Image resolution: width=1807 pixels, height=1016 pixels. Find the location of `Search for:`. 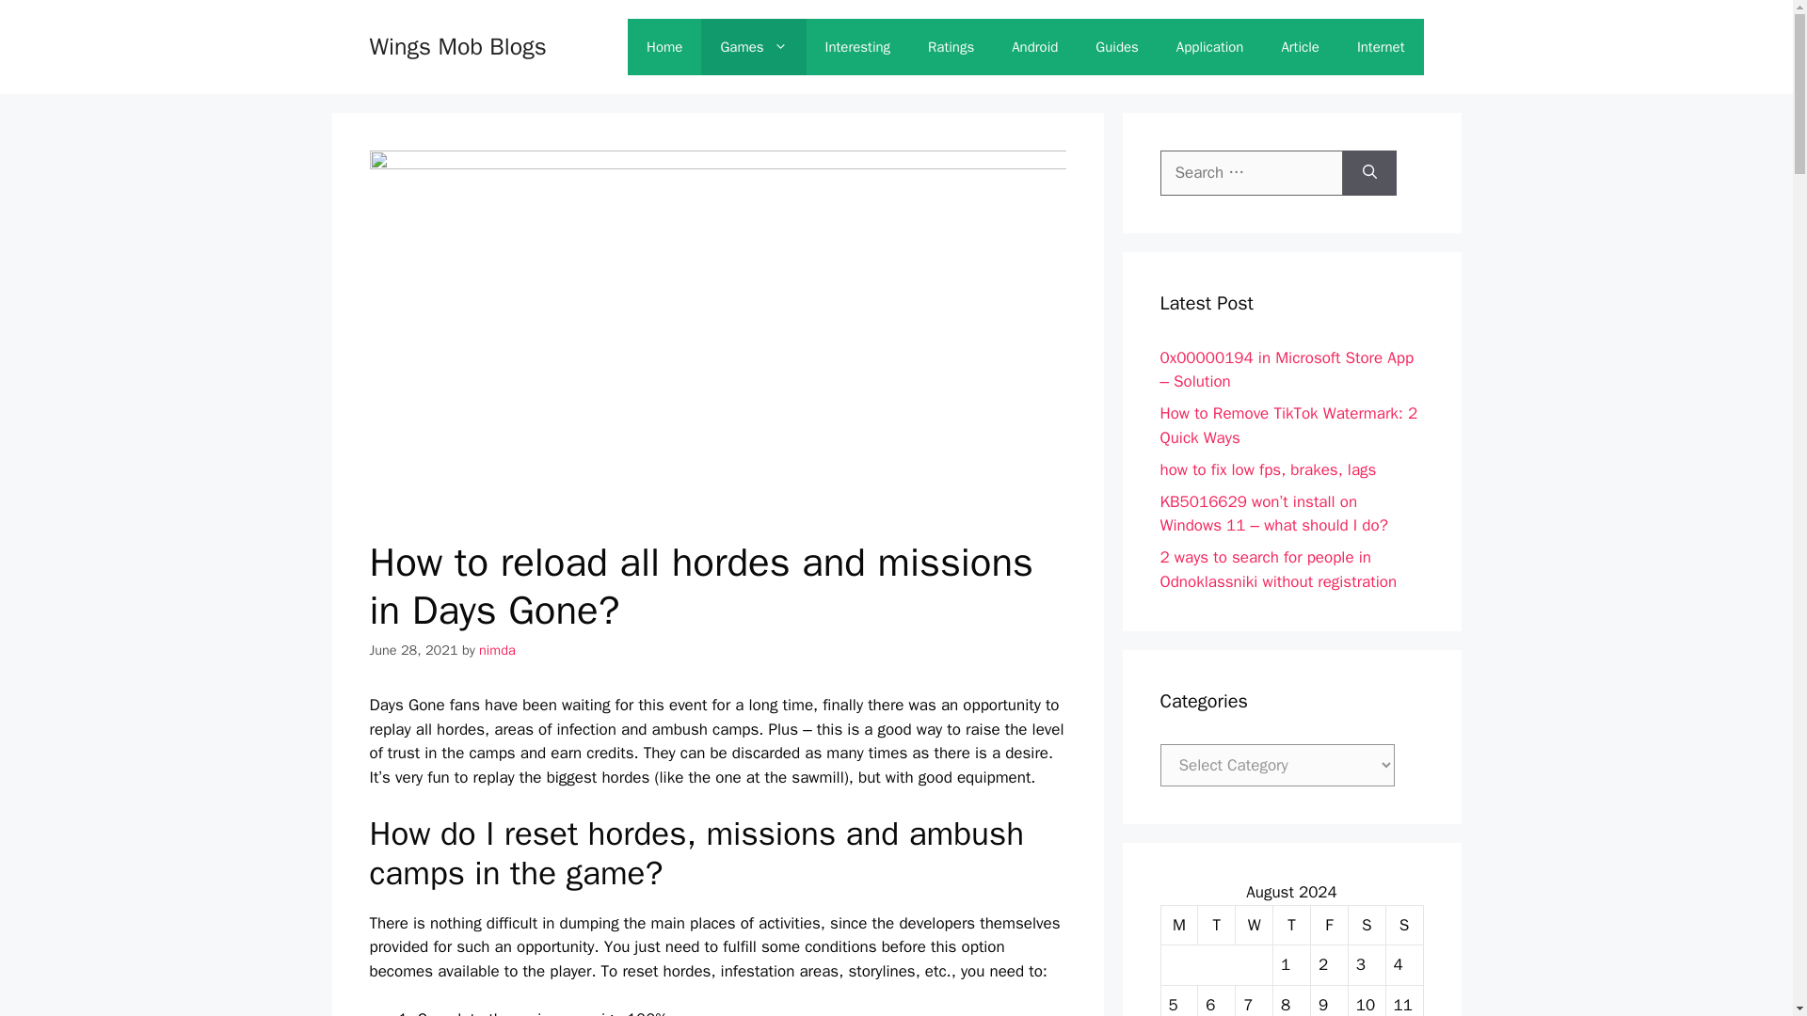

Search for: is located at coordinates (1251, 173).